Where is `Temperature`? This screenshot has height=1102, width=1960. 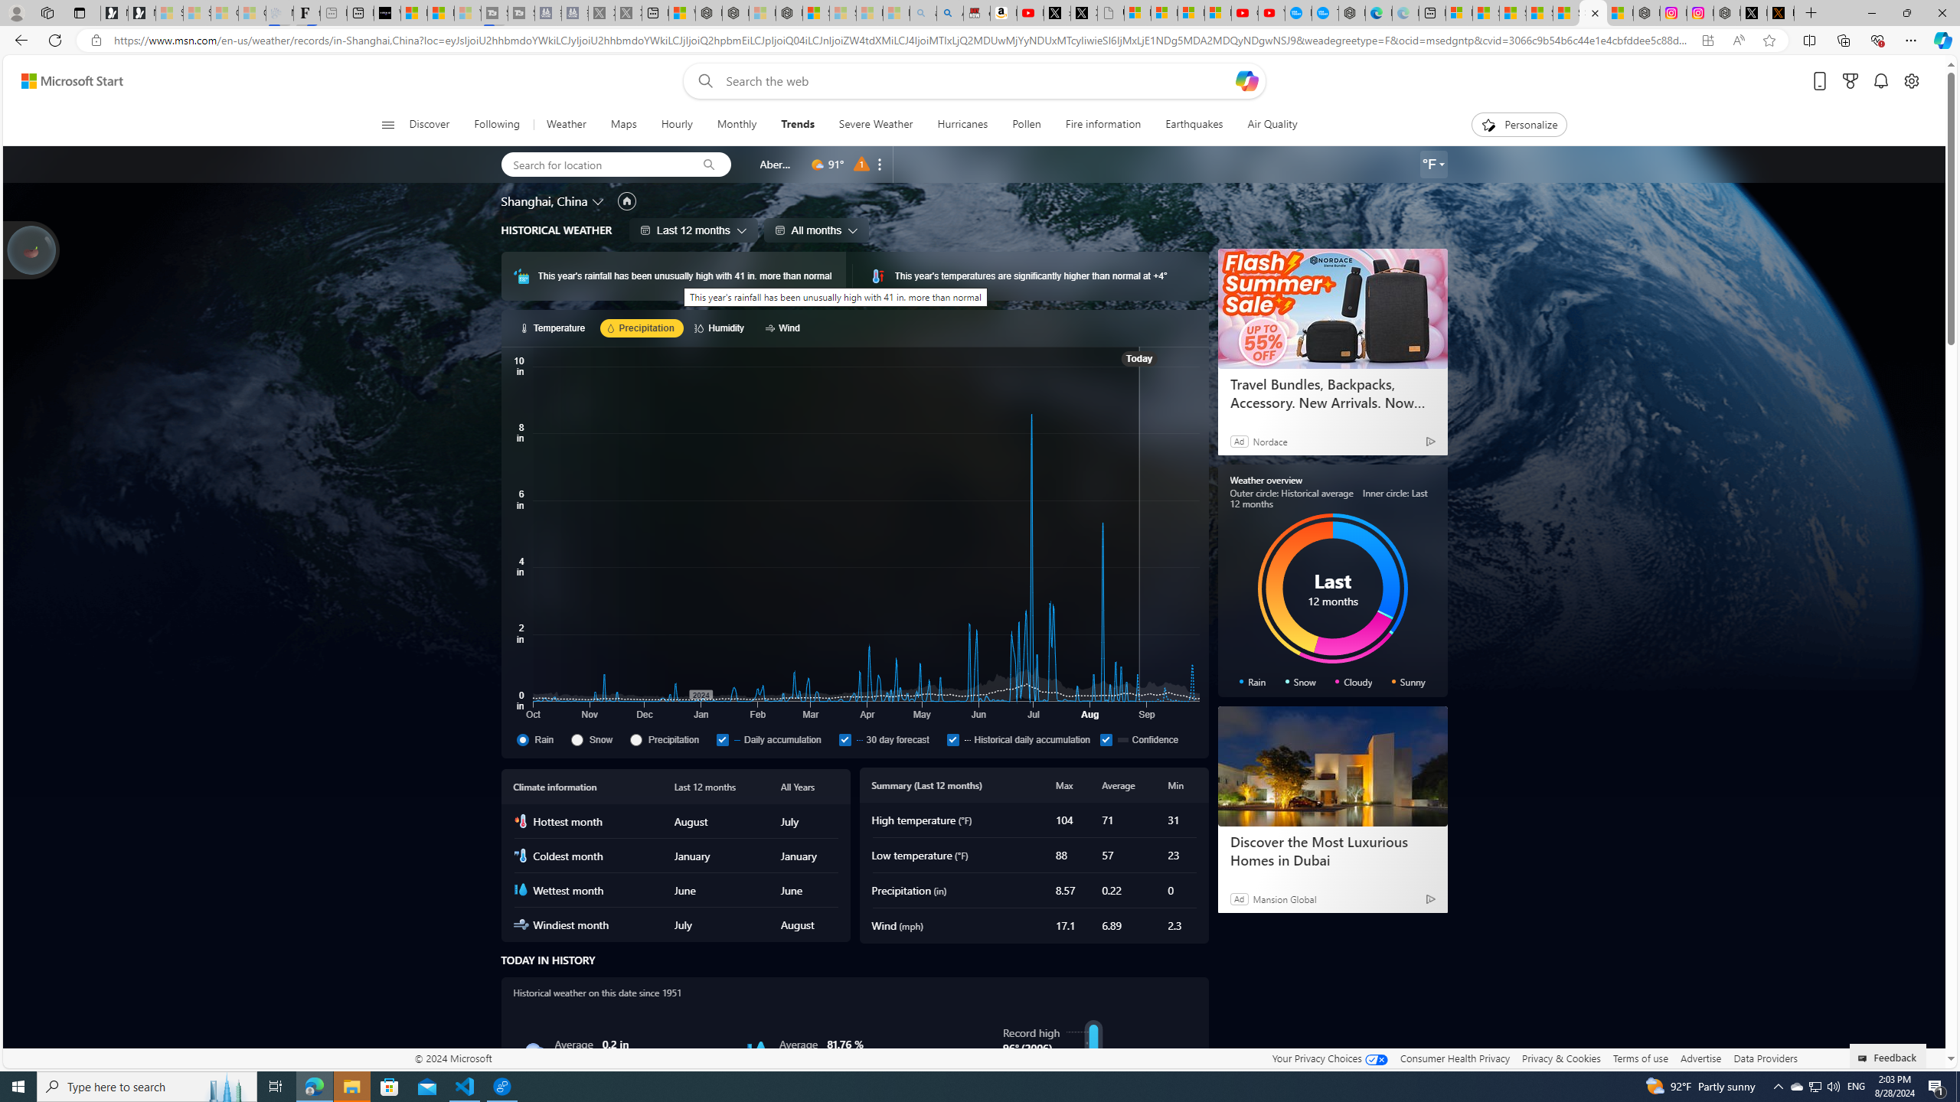 Temperature is located at coordinates (554, 328).